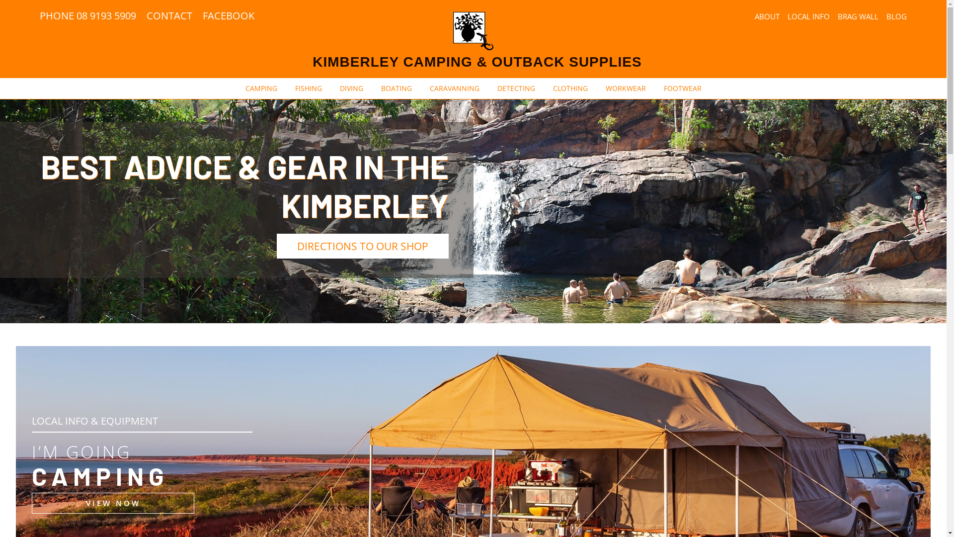 This screenshot has height=537, width=954. I want to click on Get Directions, so click(761, 365).